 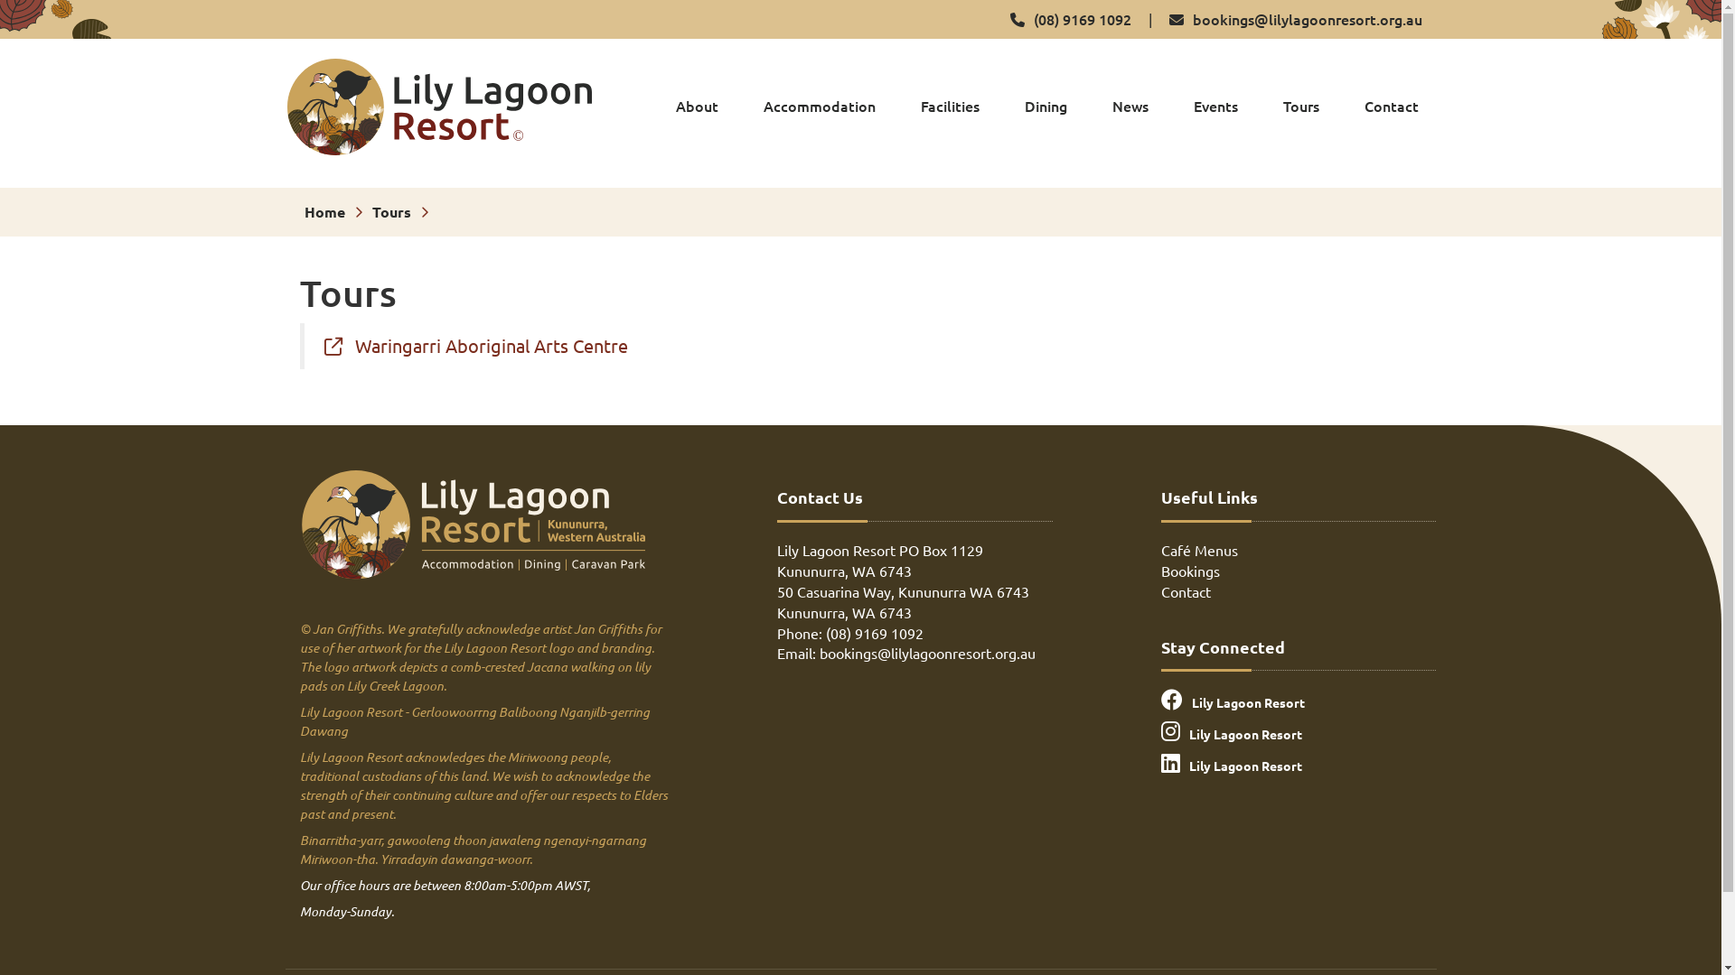 What do you see at coordinates (904, 601) in the screenshot?
I see `50 Casuarina Way, Kununurra WA 6743
Kununurra, WA 6743` at bounding box center [904, 601].